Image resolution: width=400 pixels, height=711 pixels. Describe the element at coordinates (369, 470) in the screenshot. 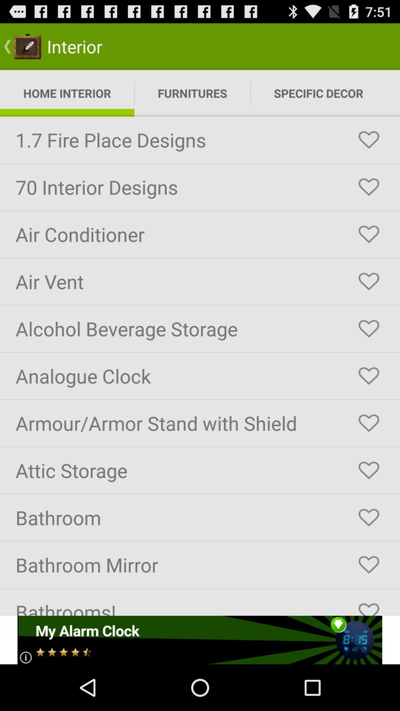

I see `favorite this item` at that location.